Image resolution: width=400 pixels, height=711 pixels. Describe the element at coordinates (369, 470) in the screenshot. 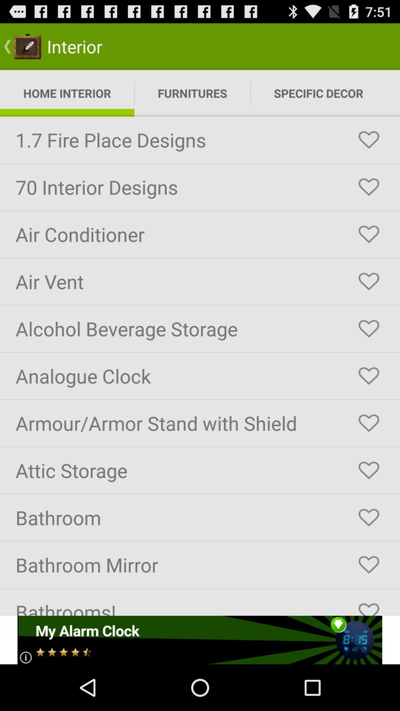

I see `favorite this item` at that location.